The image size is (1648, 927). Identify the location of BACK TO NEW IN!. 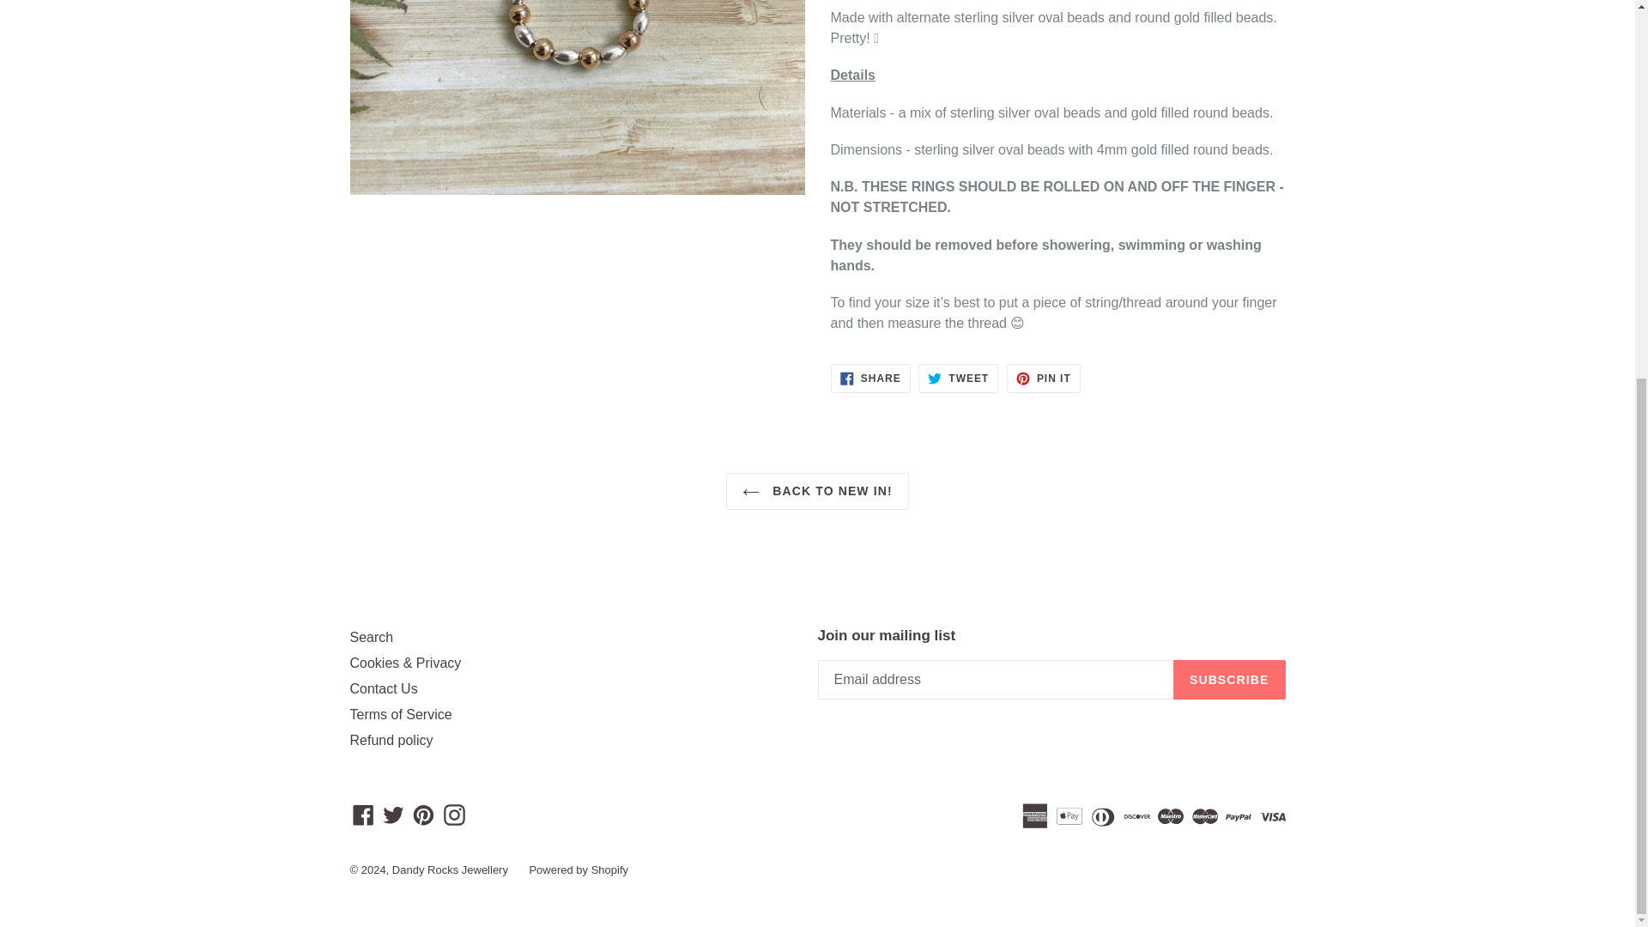
(870, 378).